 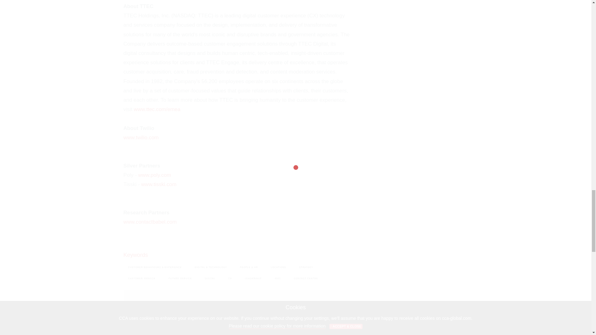 What do you see at coordinates (306, 267) in the screenshot?
I see `STRATEGY` at bounding box center [306, 267].